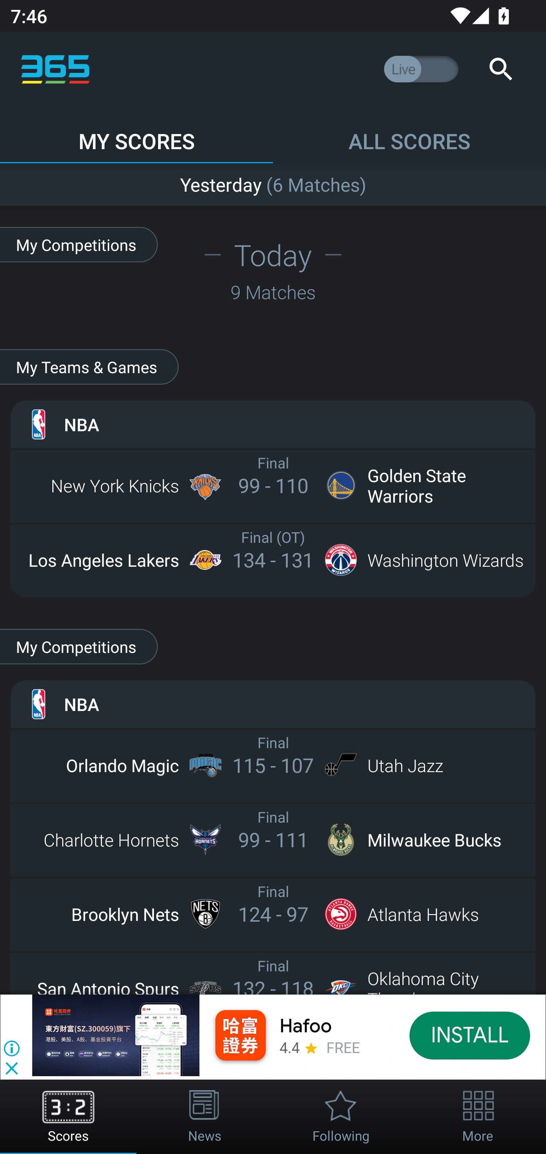 The height and width of the screenshot is (1154, 546). I want to click on Search, so click(500, 69).